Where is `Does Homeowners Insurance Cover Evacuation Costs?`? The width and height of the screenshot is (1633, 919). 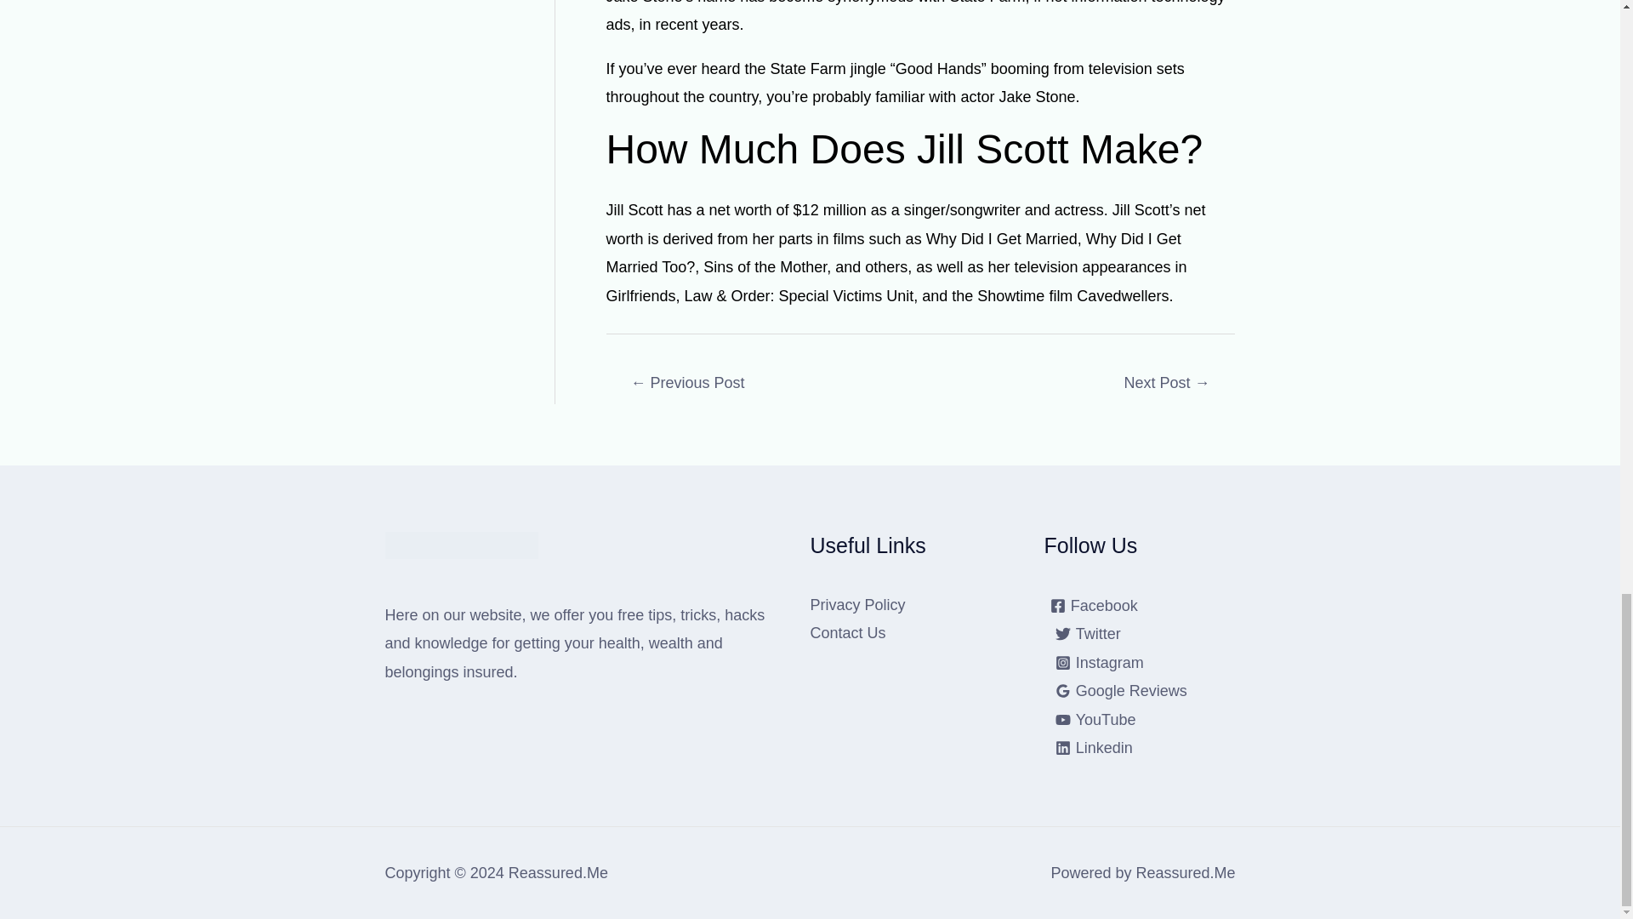
Does Homeowners Insurance Cover Evacuation Costs? is located at coordinates (687, 385).